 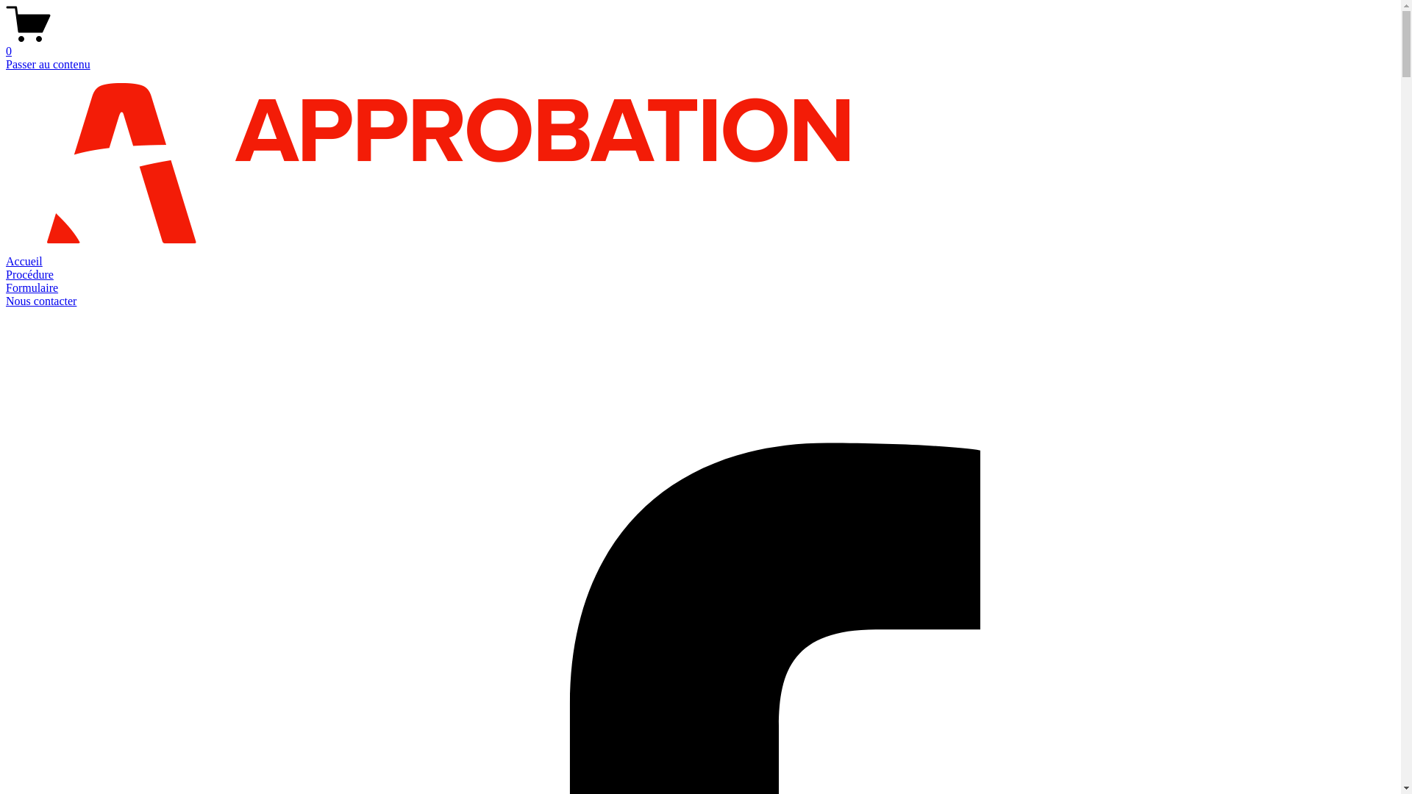 I want to click on Accueil, so click(x=24, y=262).